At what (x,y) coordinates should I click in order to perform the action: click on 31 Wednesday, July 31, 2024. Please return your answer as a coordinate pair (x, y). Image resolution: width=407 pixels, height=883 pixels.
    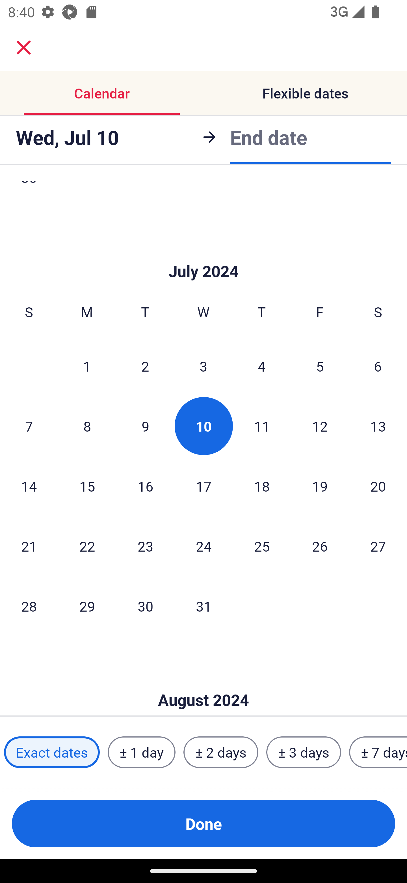
    Looking at the image, I should click on (203, 606).